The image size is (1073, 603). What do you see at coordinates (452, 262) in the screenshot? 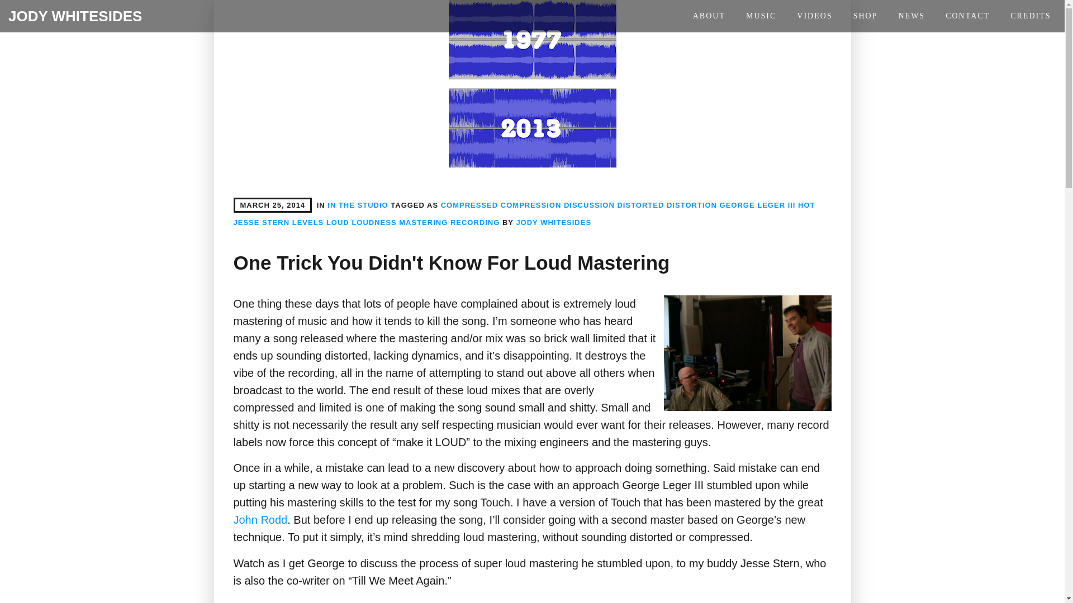
I see `One Trick You Didn't Know For Loud Mastering` at bounding box center [452, 262].